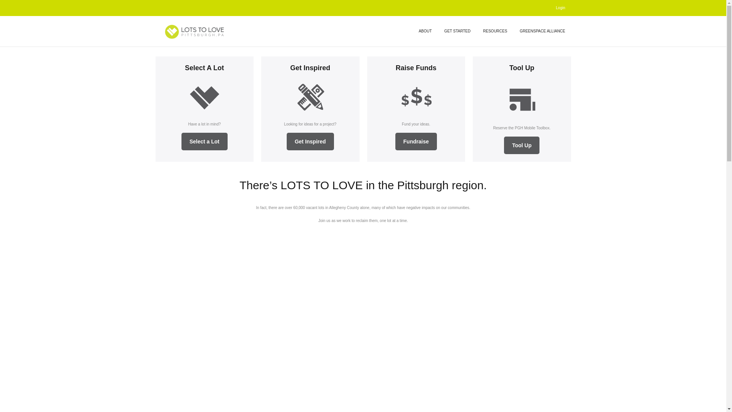 This screenshot has height=412, width=732. What do you see at coordinates (416, 68) in the screenshot?
I see `Raise Funds` at bounding box center [416, 68].